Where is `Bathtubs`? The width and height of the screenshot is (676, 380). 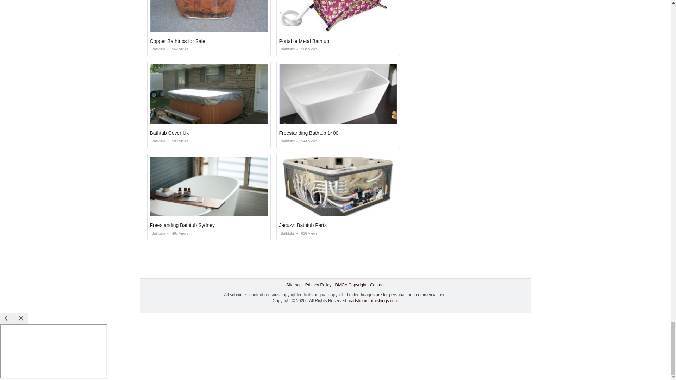
Bathtubs is located at coordinates (286, 233).